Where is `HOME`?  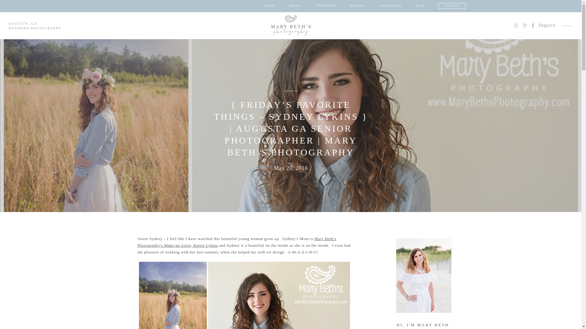
HOME is located at coordinates (270, 6).